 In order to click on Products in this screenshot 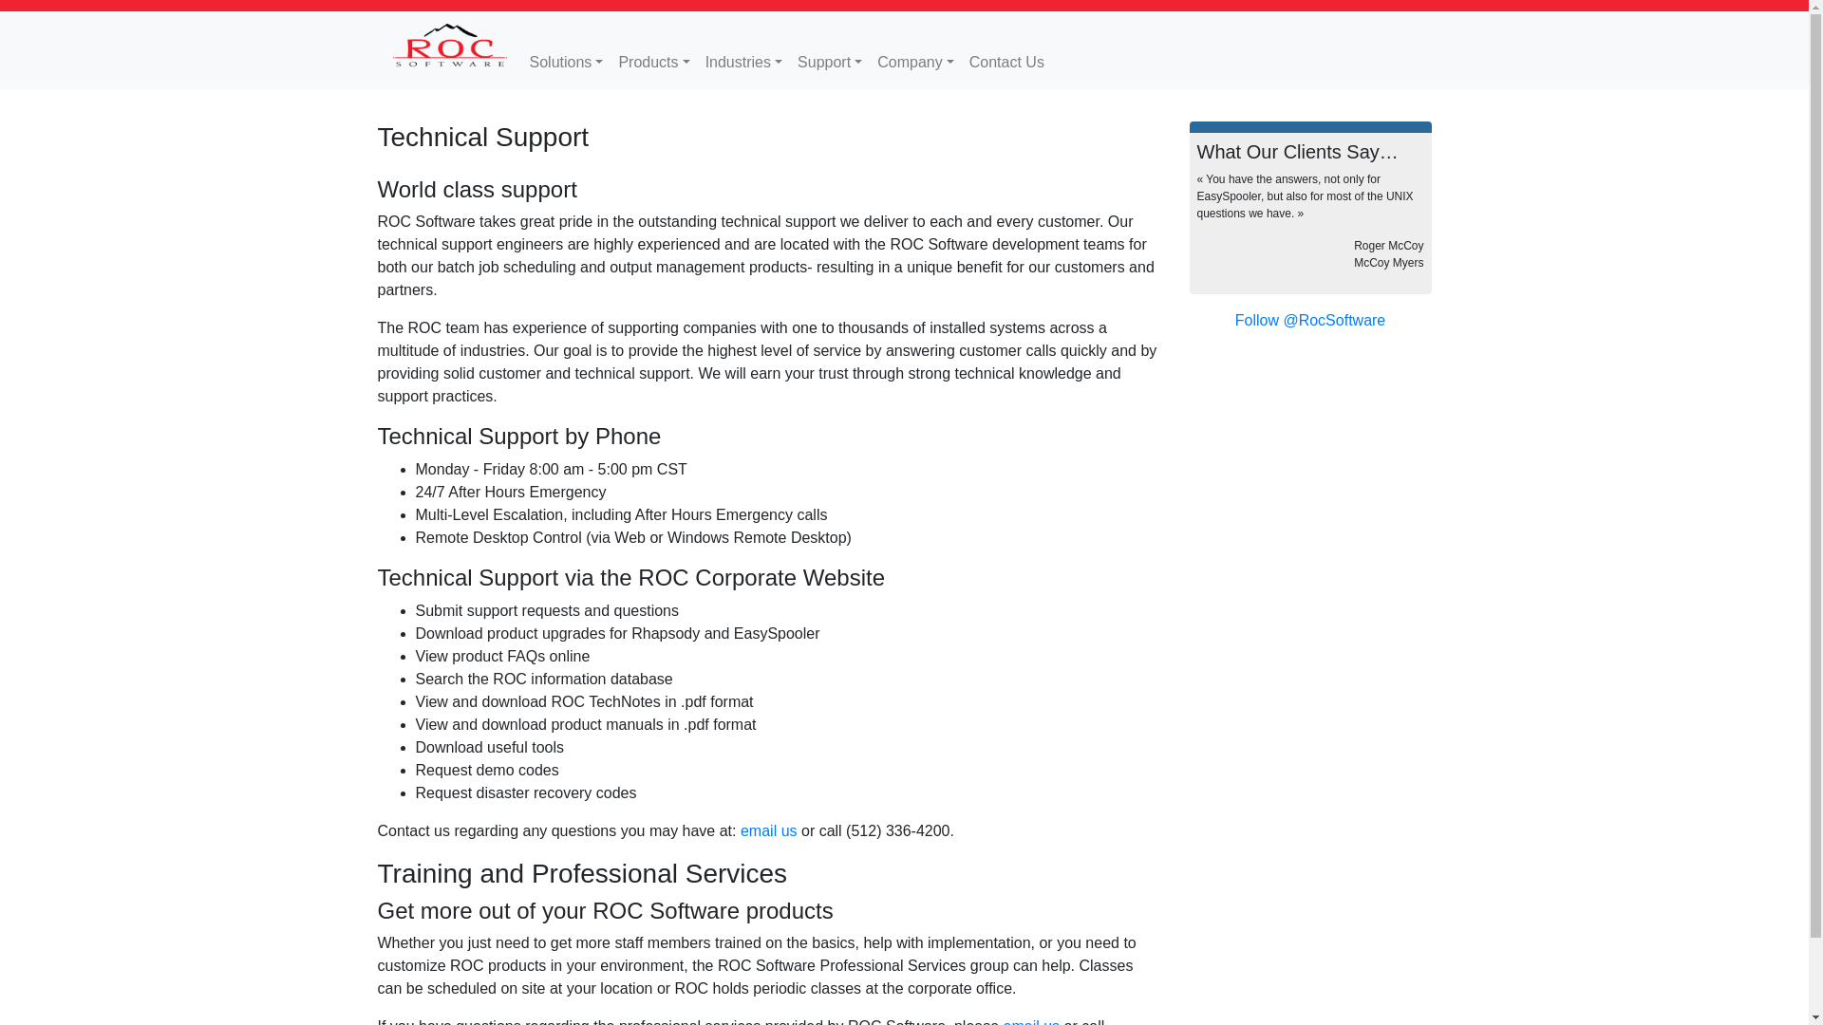, I will do `click(653, 63)`.